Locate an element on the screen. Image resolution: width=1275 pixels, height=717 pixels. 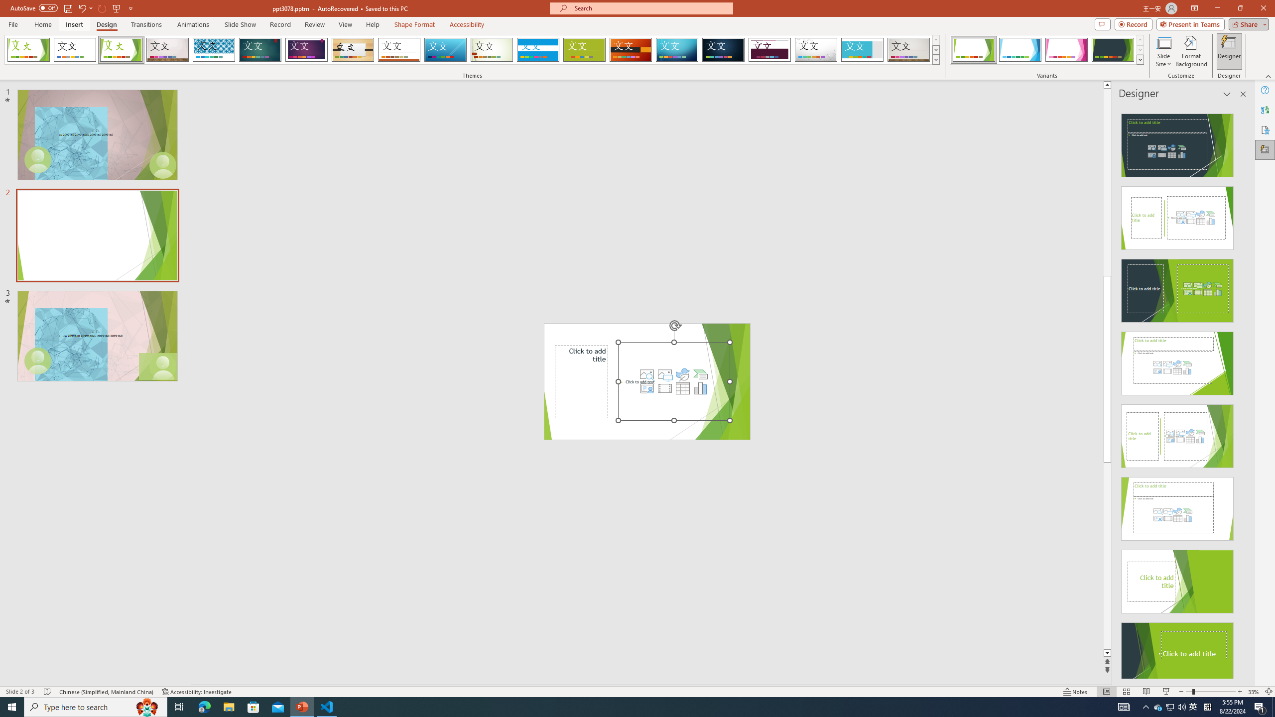
Frame is located at coordinates (863, 50).